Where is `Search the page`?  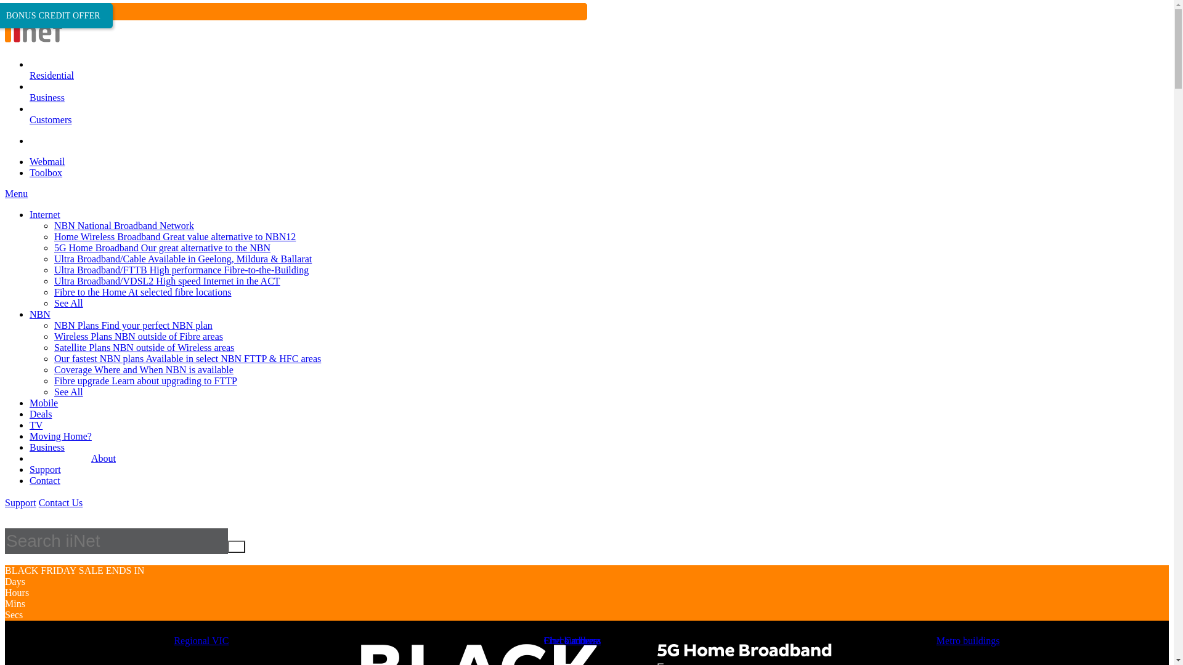 Search the page is located at coordinates (116, 541).